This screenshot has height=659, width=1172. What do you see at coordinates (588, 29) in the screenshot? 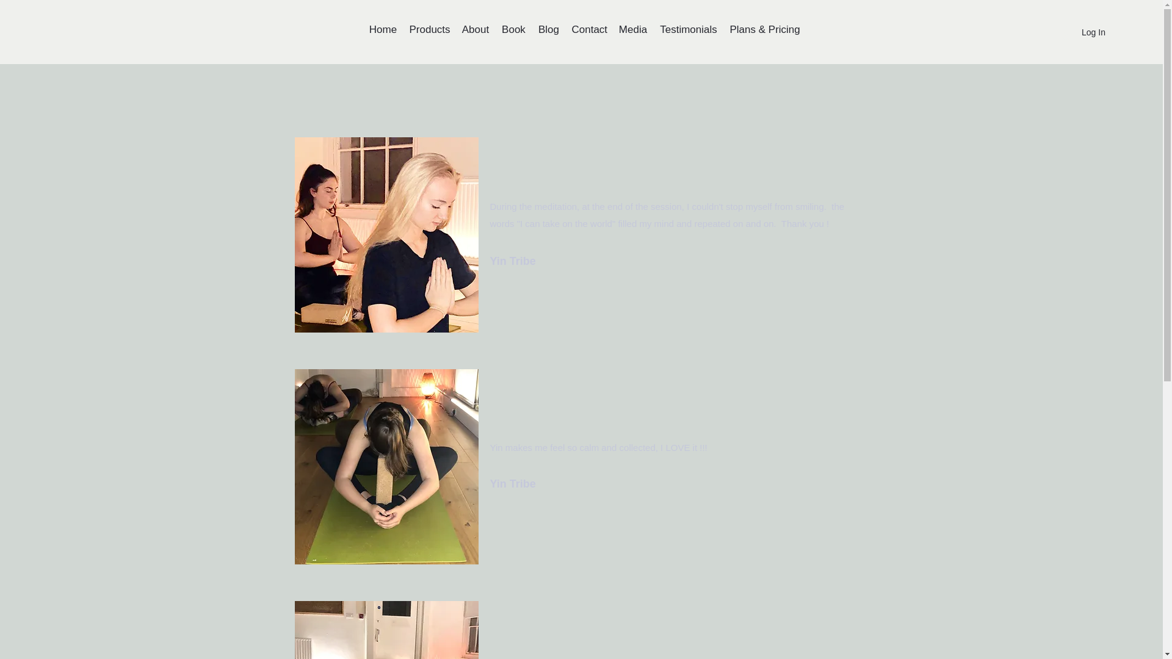
I see `Contact` at bounding box center [588, 29].